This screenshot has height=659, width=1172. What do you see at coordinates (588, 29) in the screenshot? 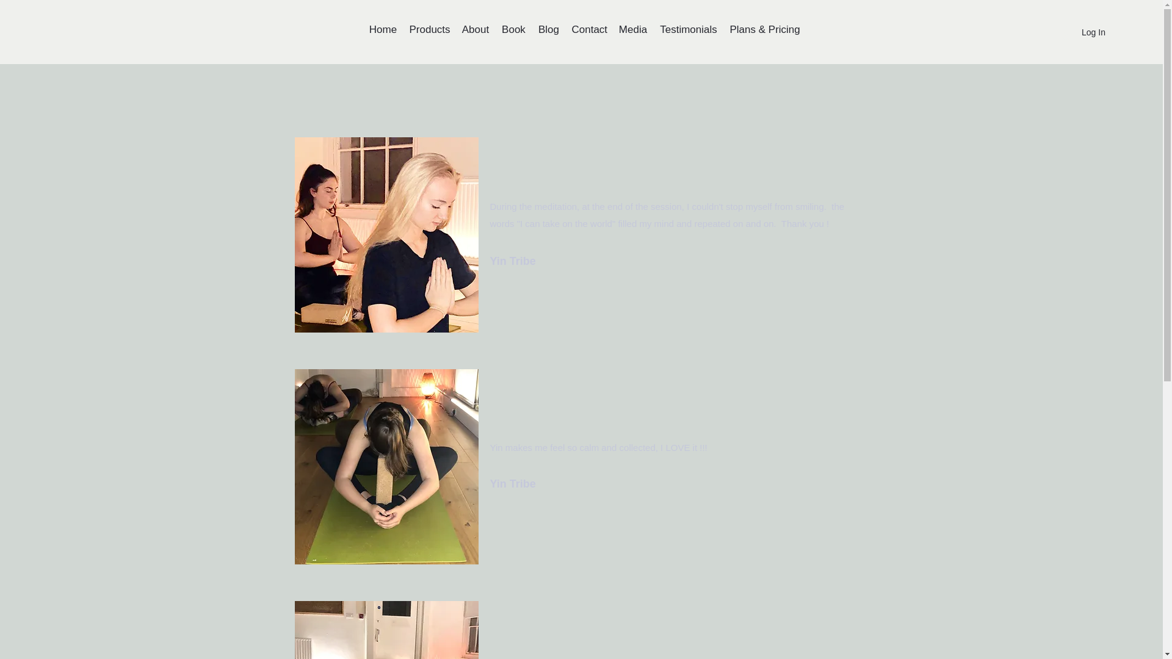
I see `Contact` at bounding box center [588, 29].